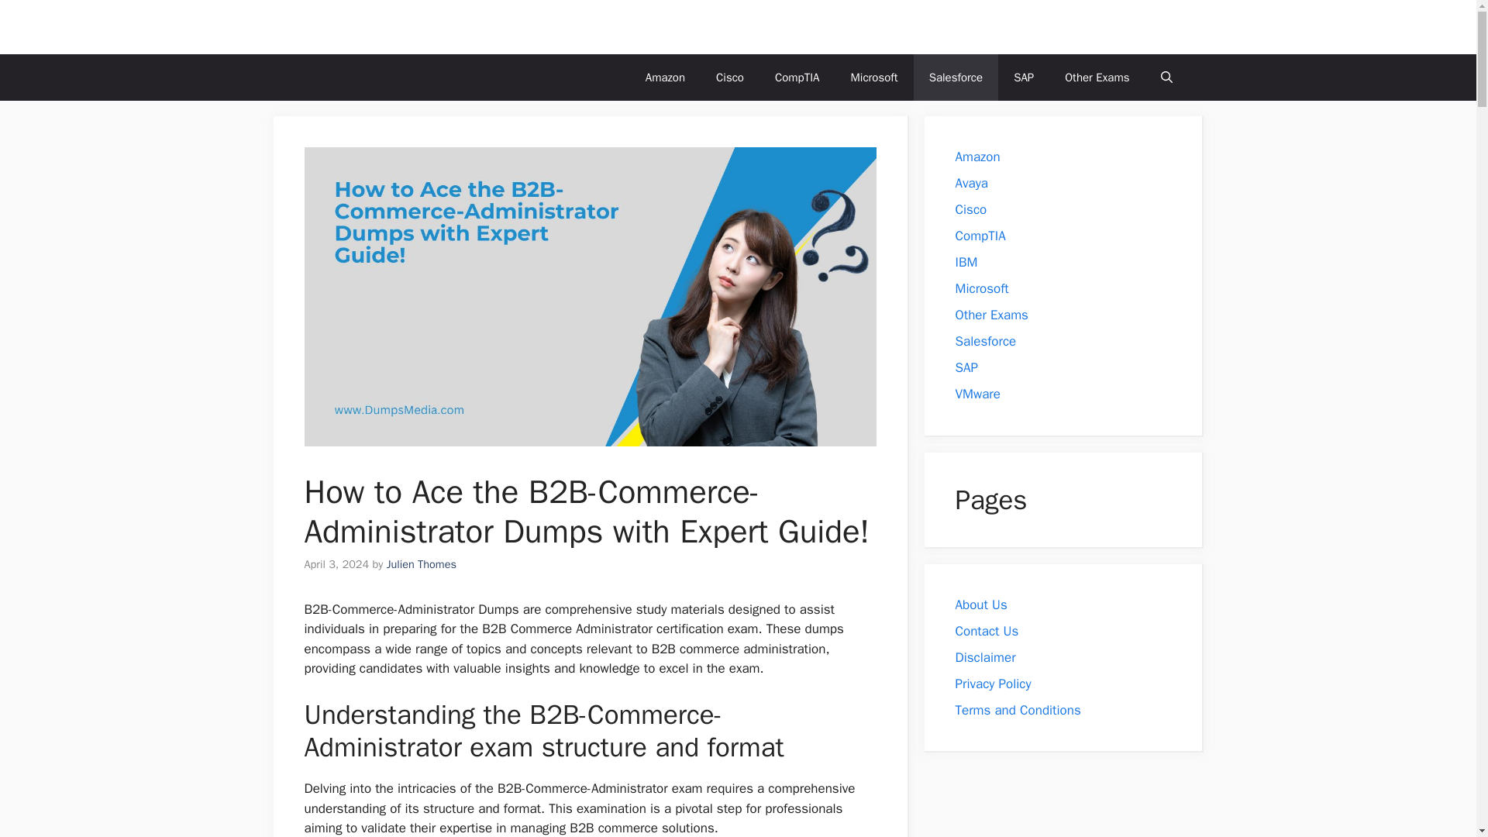 The image size is (1488, 837). What do you see at coordinates (986, 341) in the screenshot?
I see `Salesforce` at bounding box center [986, 341].